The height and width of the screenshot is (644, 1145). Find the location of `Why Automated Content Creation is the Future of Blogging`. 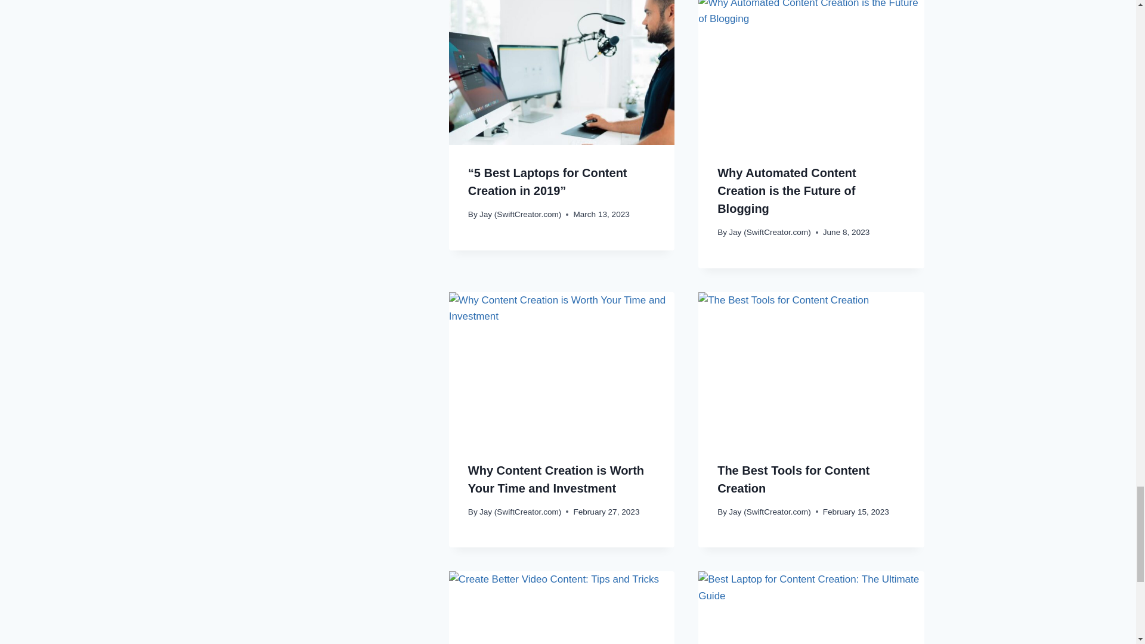

Why Automated Content Creation is the Future of Blogging is located at coordinates (787, 190).